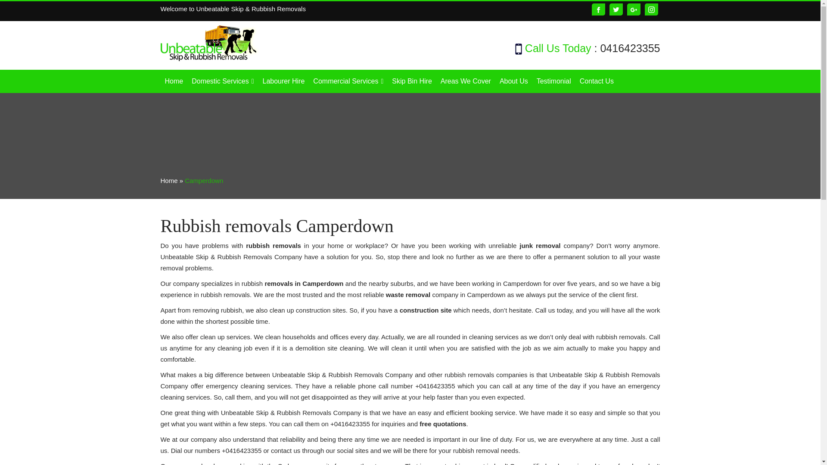 The image size is (827, 465). Describe the element at coordinates (174, 81) in the screenshot. I see `Home` at that location.